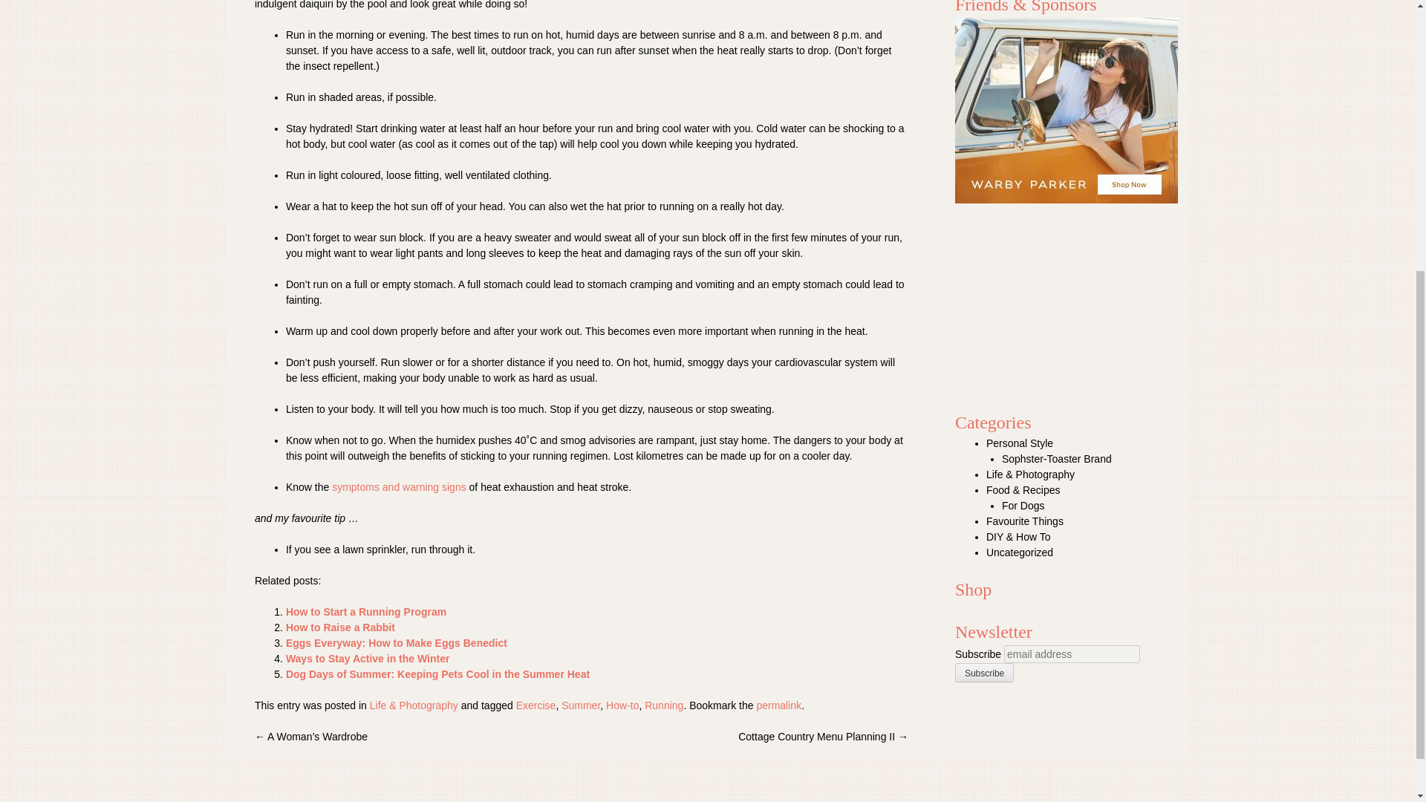 The width and height of the screenshot is (1426, 802). Describe the element at coordinates (365, 612) in the screenshot. I see `How to Start a Running Program` at that location.